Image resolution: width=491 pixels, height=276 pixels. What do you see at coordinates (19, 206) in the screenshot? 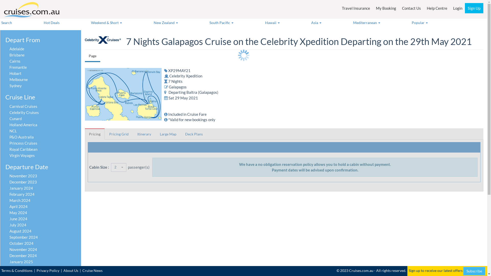
I see `April 2024` at bounding box center [19, 206].